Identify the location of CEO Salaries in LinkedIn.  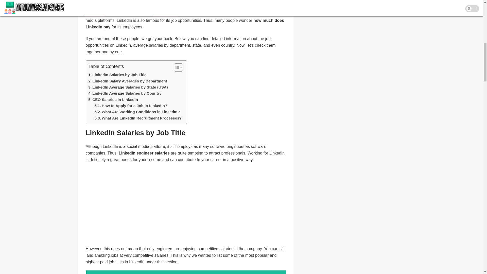
(113, 100).